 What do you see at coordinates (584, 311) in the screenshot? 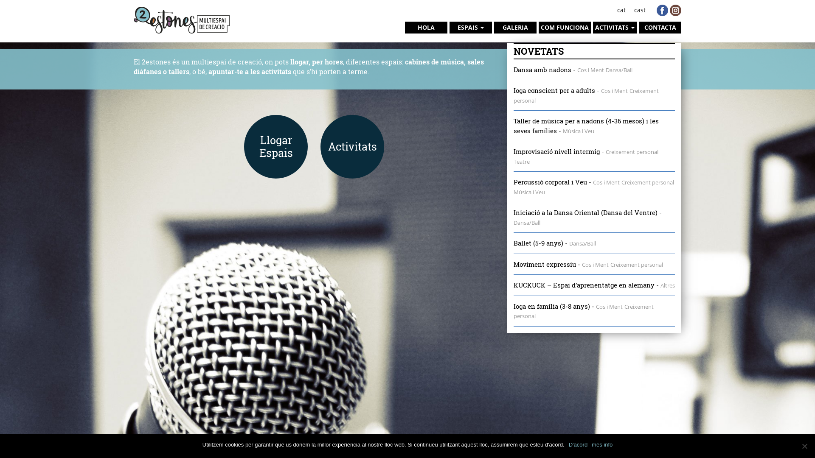
I see `Creixement personal` at bounding box center [584, 311].